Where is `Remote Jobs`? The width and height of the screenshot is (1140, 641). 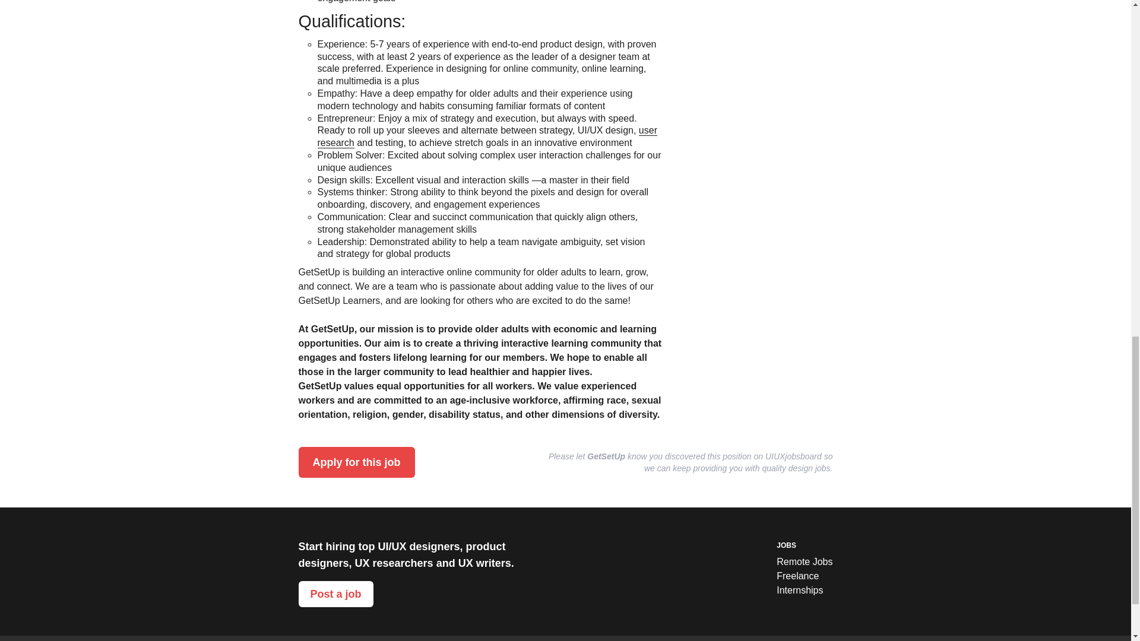
Remote Jobs is located at coordinates (804, 562).